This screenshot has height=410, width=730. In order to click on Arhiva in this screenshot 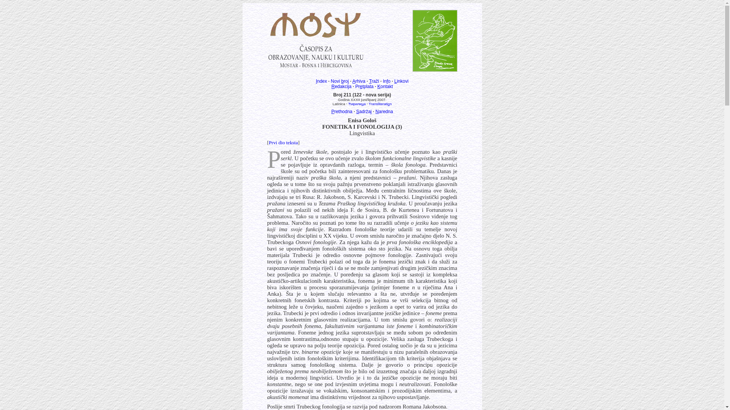, I will do `click(359, 81)`.